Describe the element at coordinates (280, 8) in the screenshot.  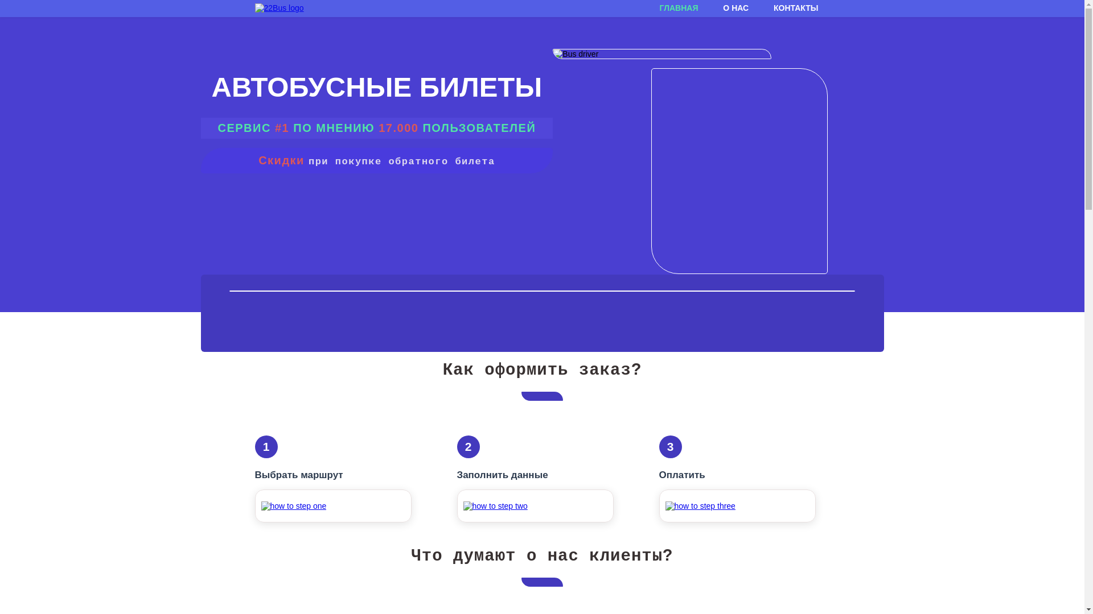
I see `Home` at that location.